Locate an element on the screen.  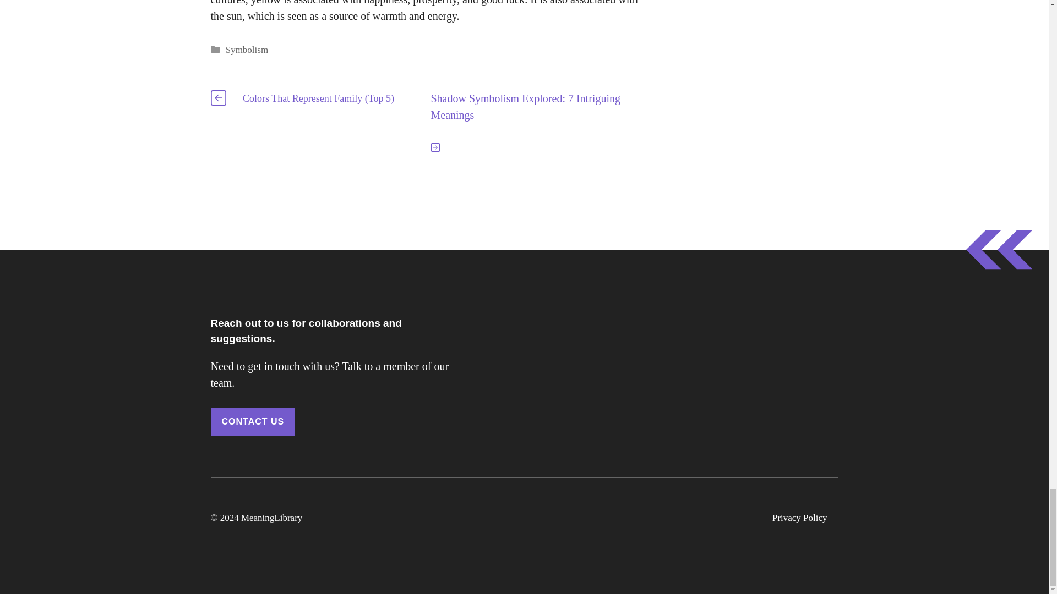
Privacy Policy is located at coordinates (800, 518).